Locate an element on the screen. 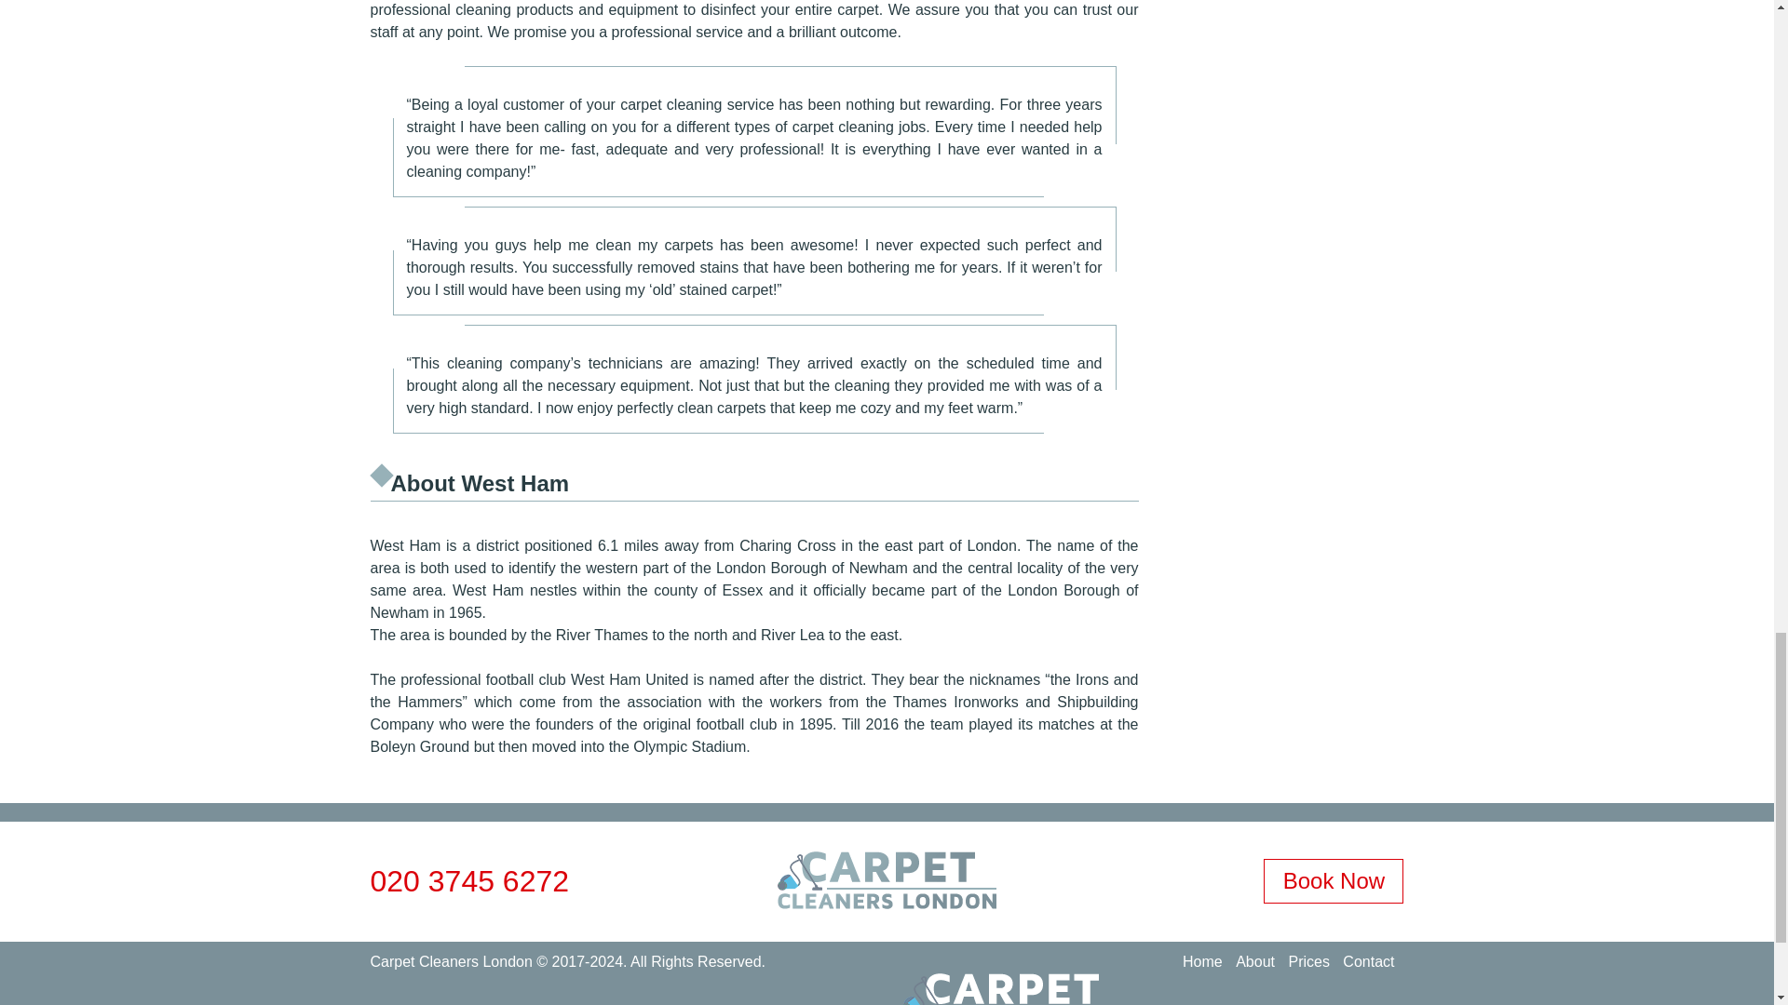 This screenshot has width=1788, height=1005. Contact is located at coordinates (1368, 961).